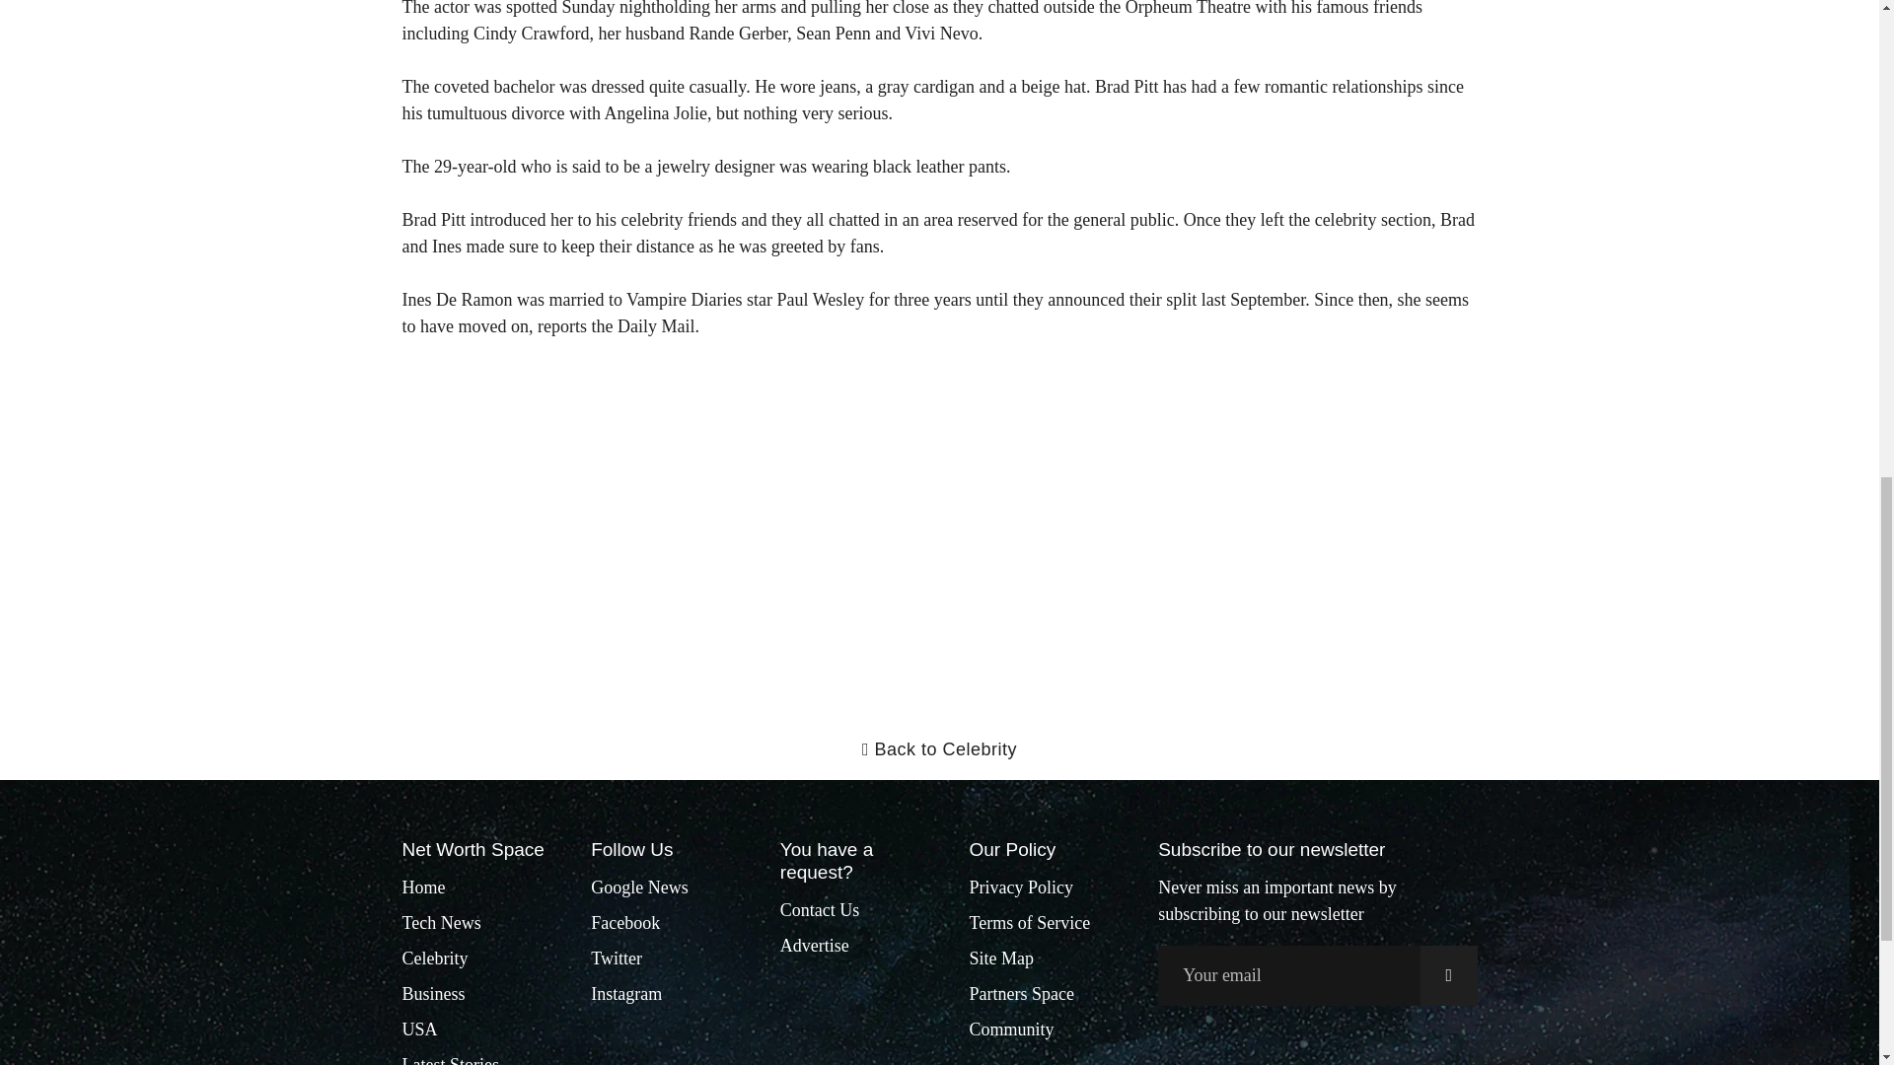  Describe the element at coordinates (419, 1029) in the screenshot. I see `USA` at that location.